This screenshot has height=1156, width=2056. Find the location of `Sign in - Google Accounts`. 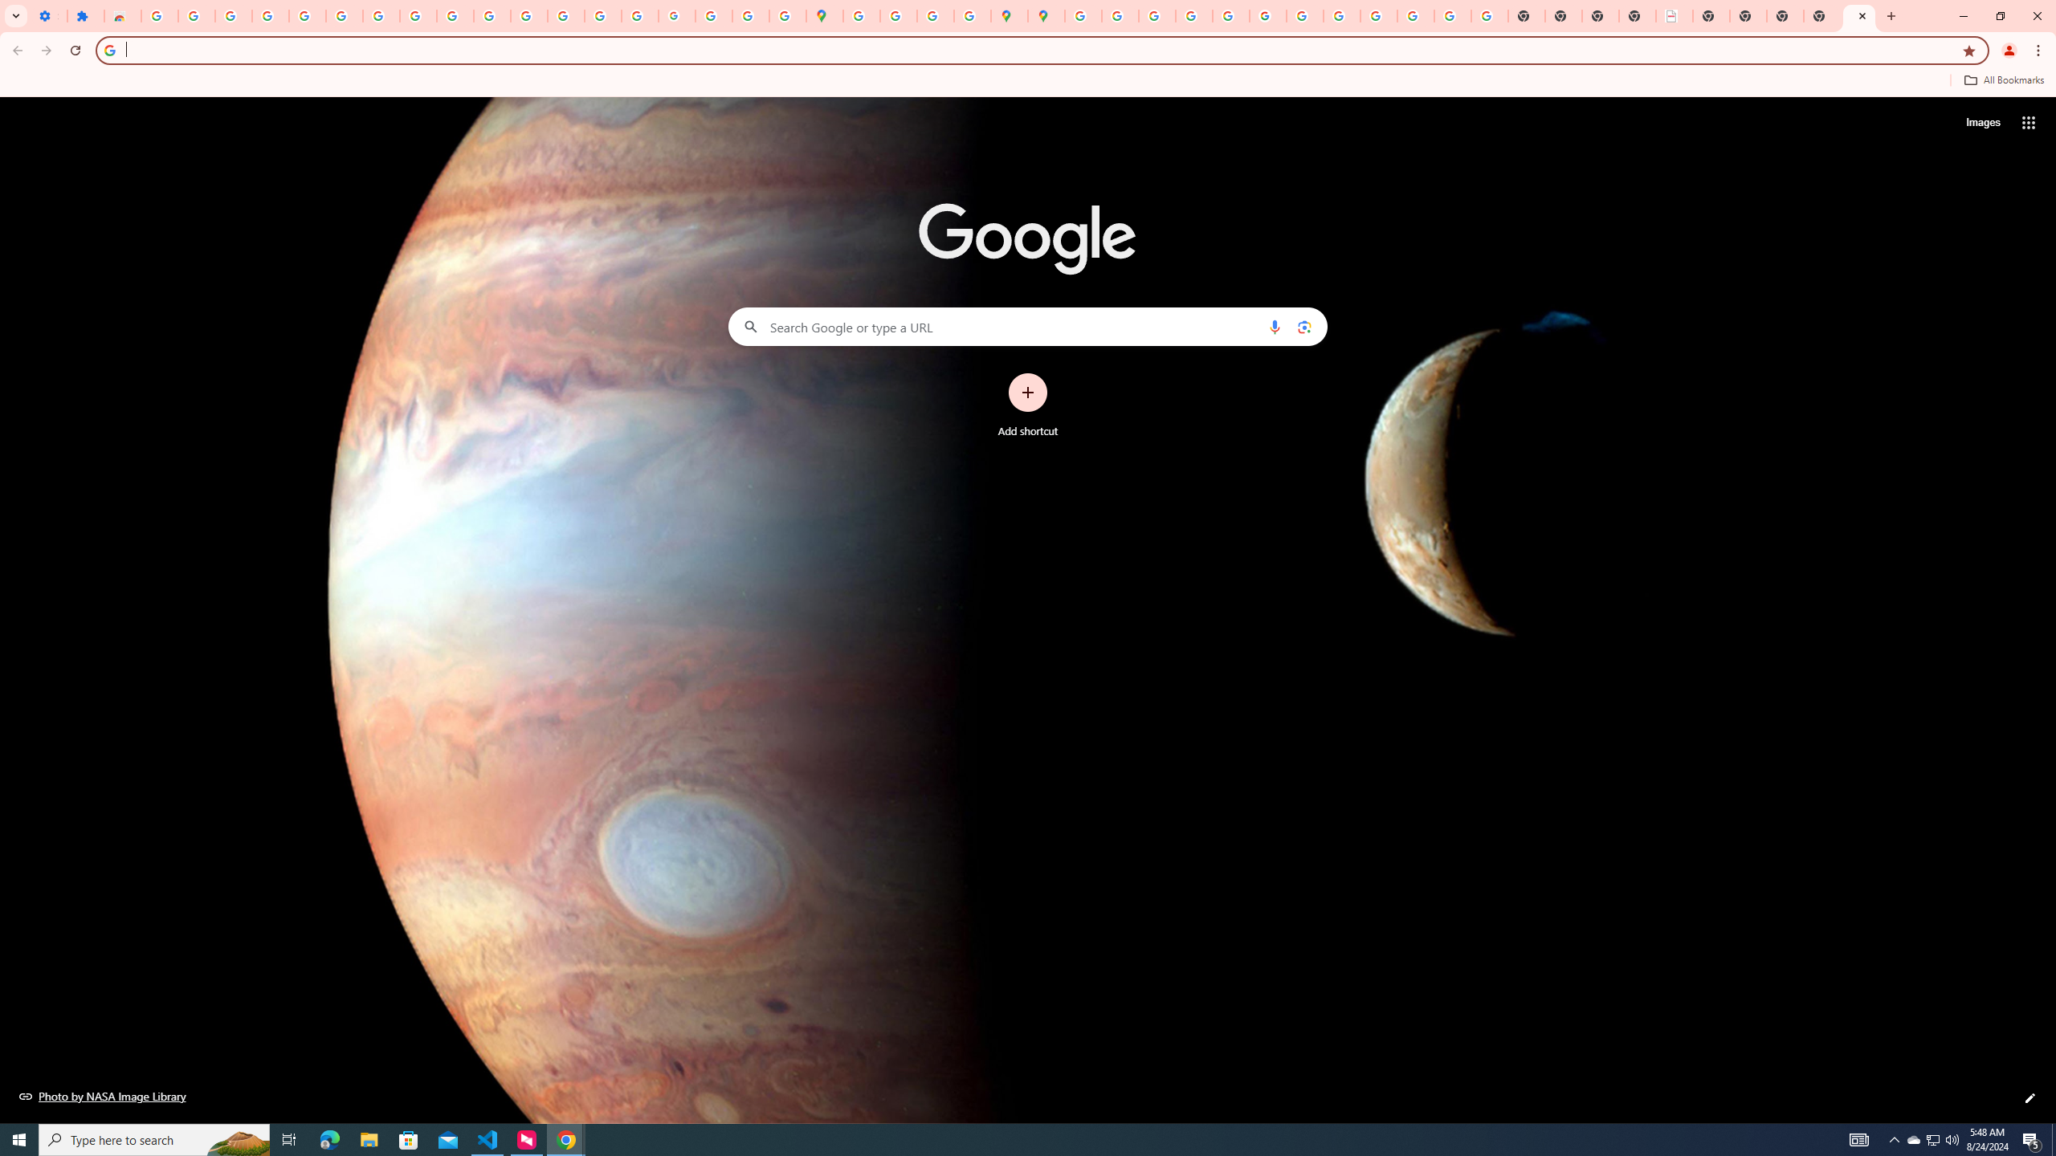

Sign in - Google Accounts is located at coordinates (344, 16).